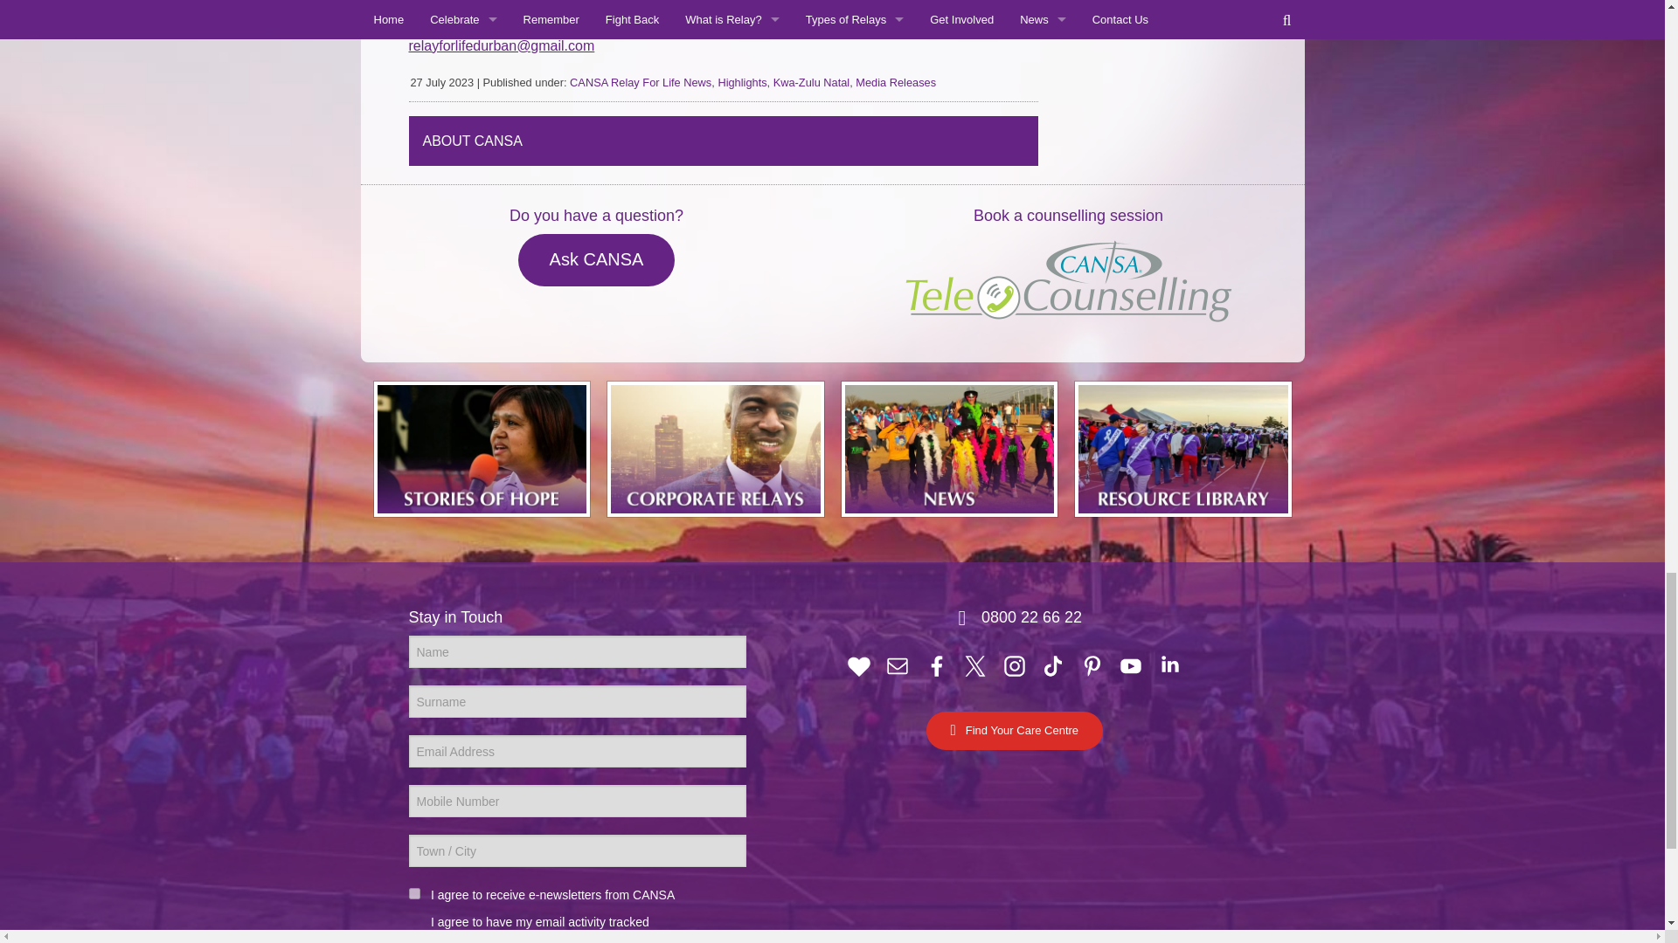  Describe the element at coordinates (1170, 664) in the screenshot. I see `LinkedIn` at that location.